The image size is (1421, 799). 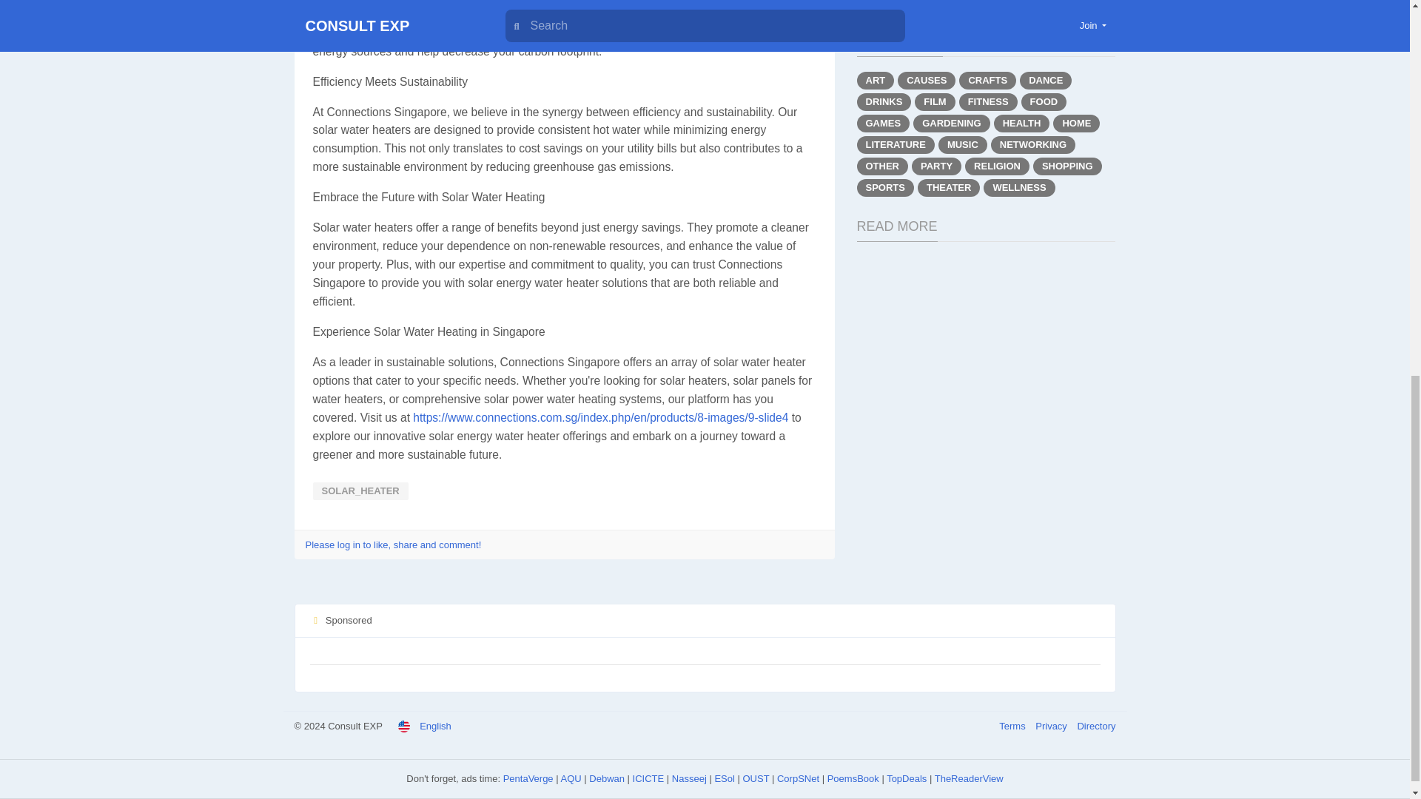 I want to click on DRINKS, so click(x=884, y=102).